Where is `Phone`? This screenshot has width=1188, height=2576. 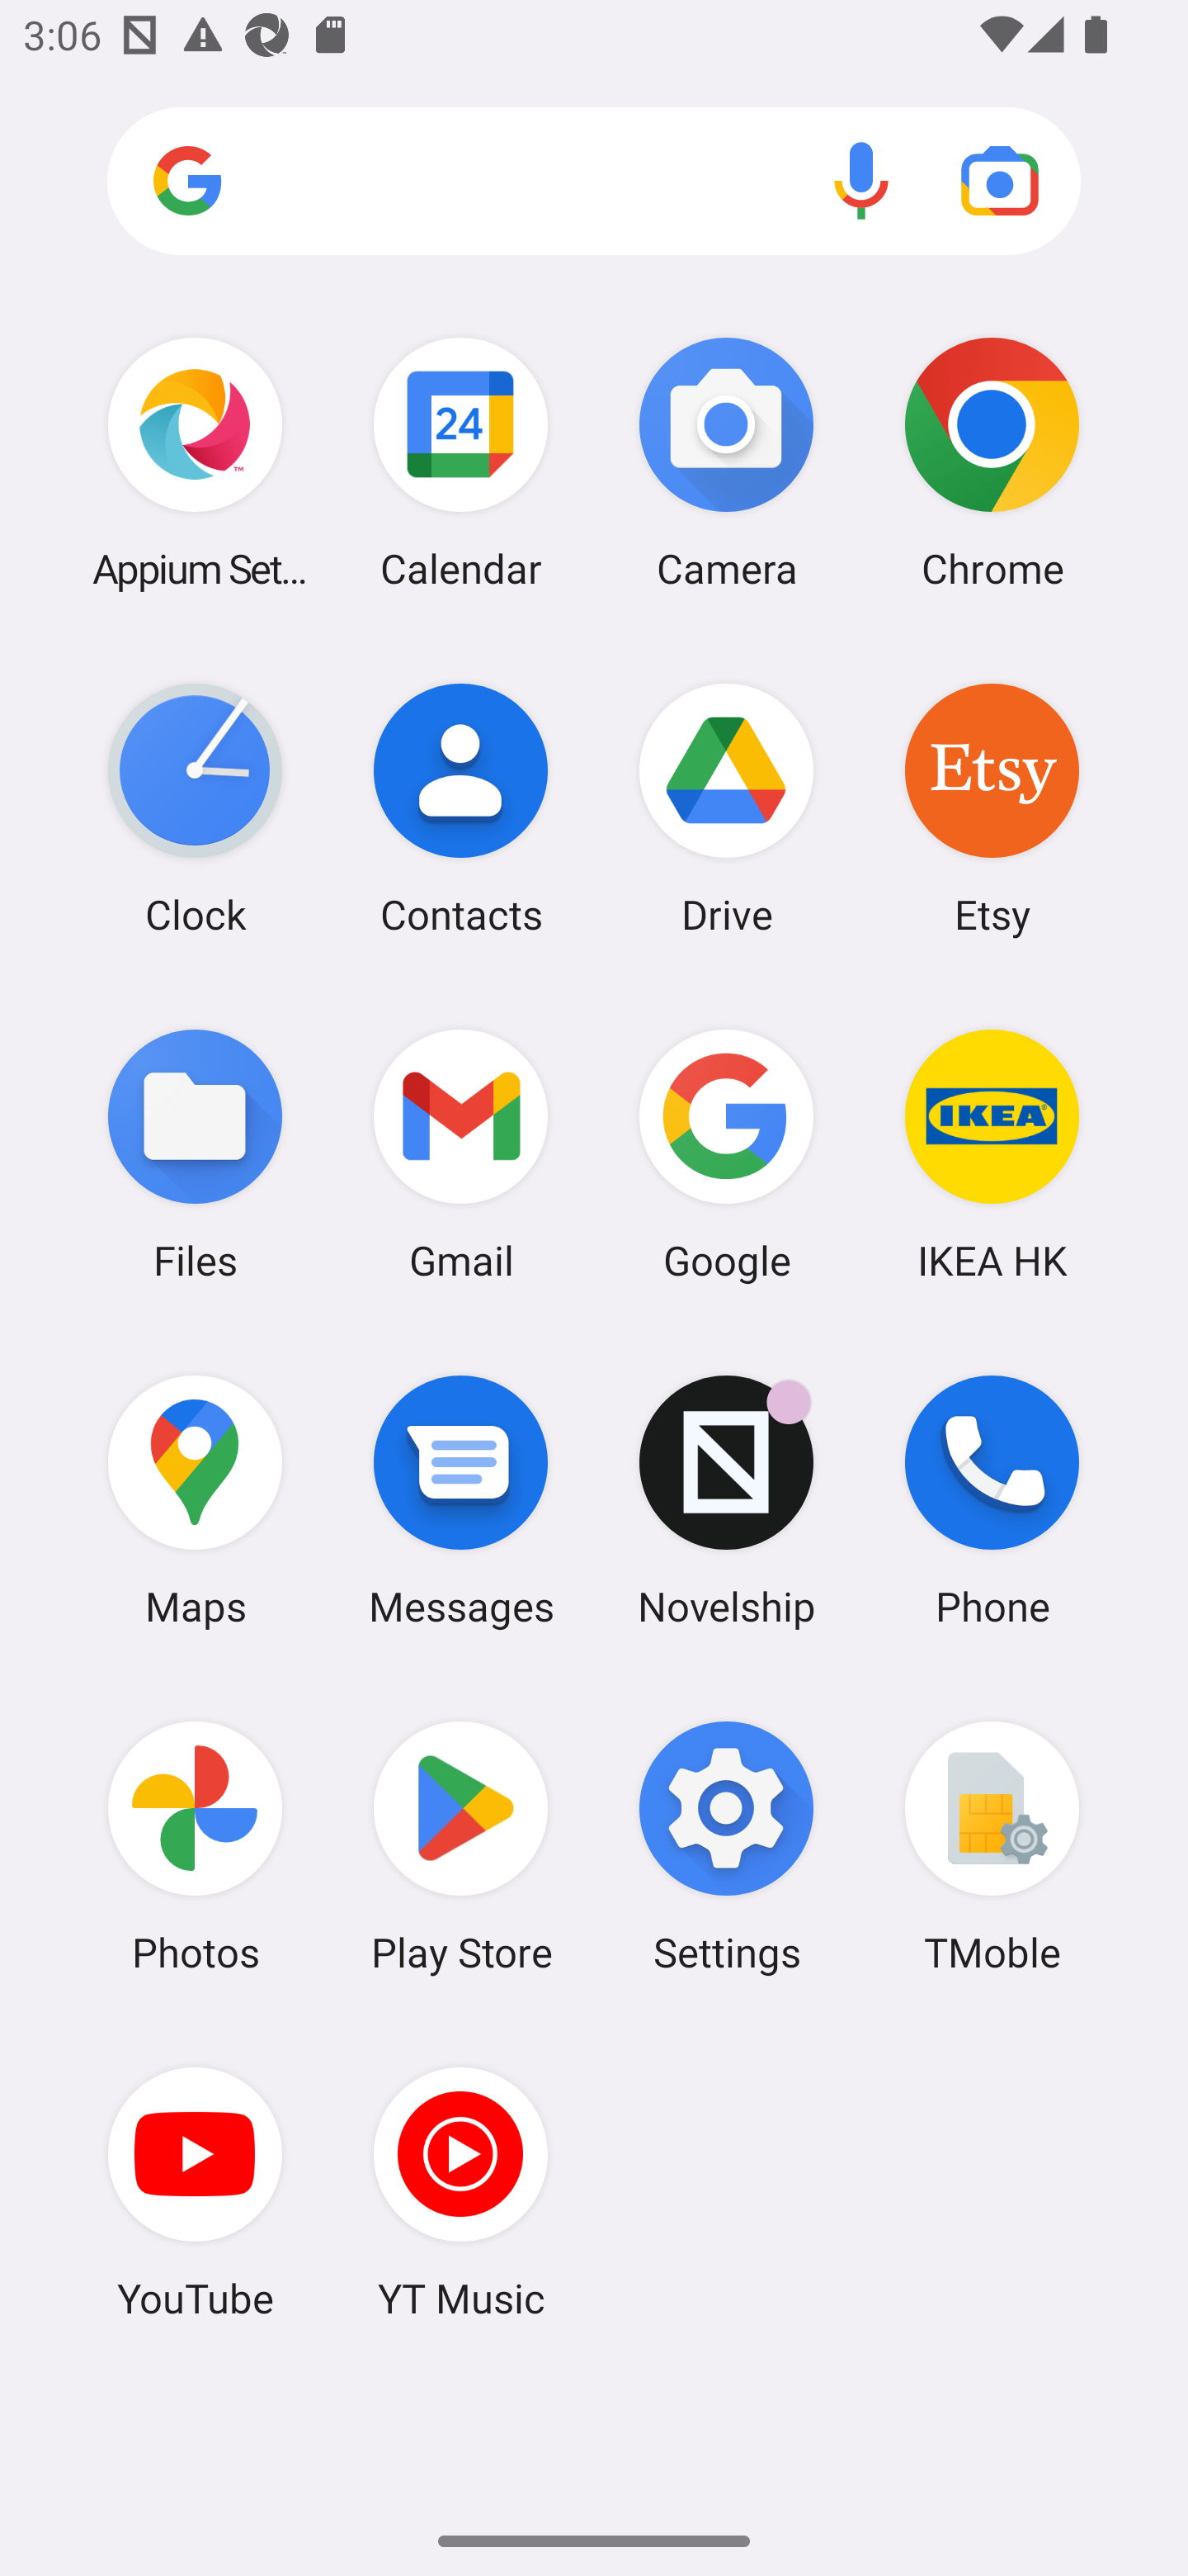 Phone is located at coordinates (992, 1500).